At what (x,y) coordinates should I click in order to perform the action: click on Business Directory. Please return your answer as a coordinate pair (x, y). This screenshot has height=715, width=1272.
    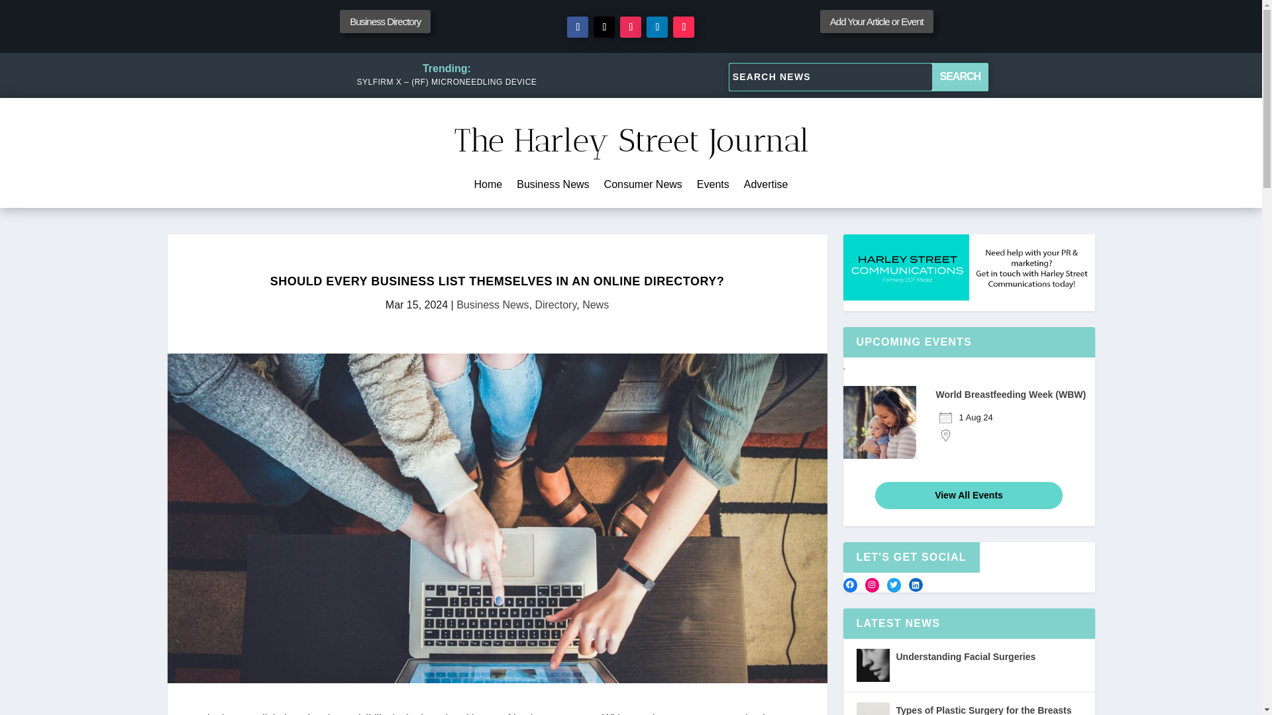
    Looking at the image, I should click on (385, 21).